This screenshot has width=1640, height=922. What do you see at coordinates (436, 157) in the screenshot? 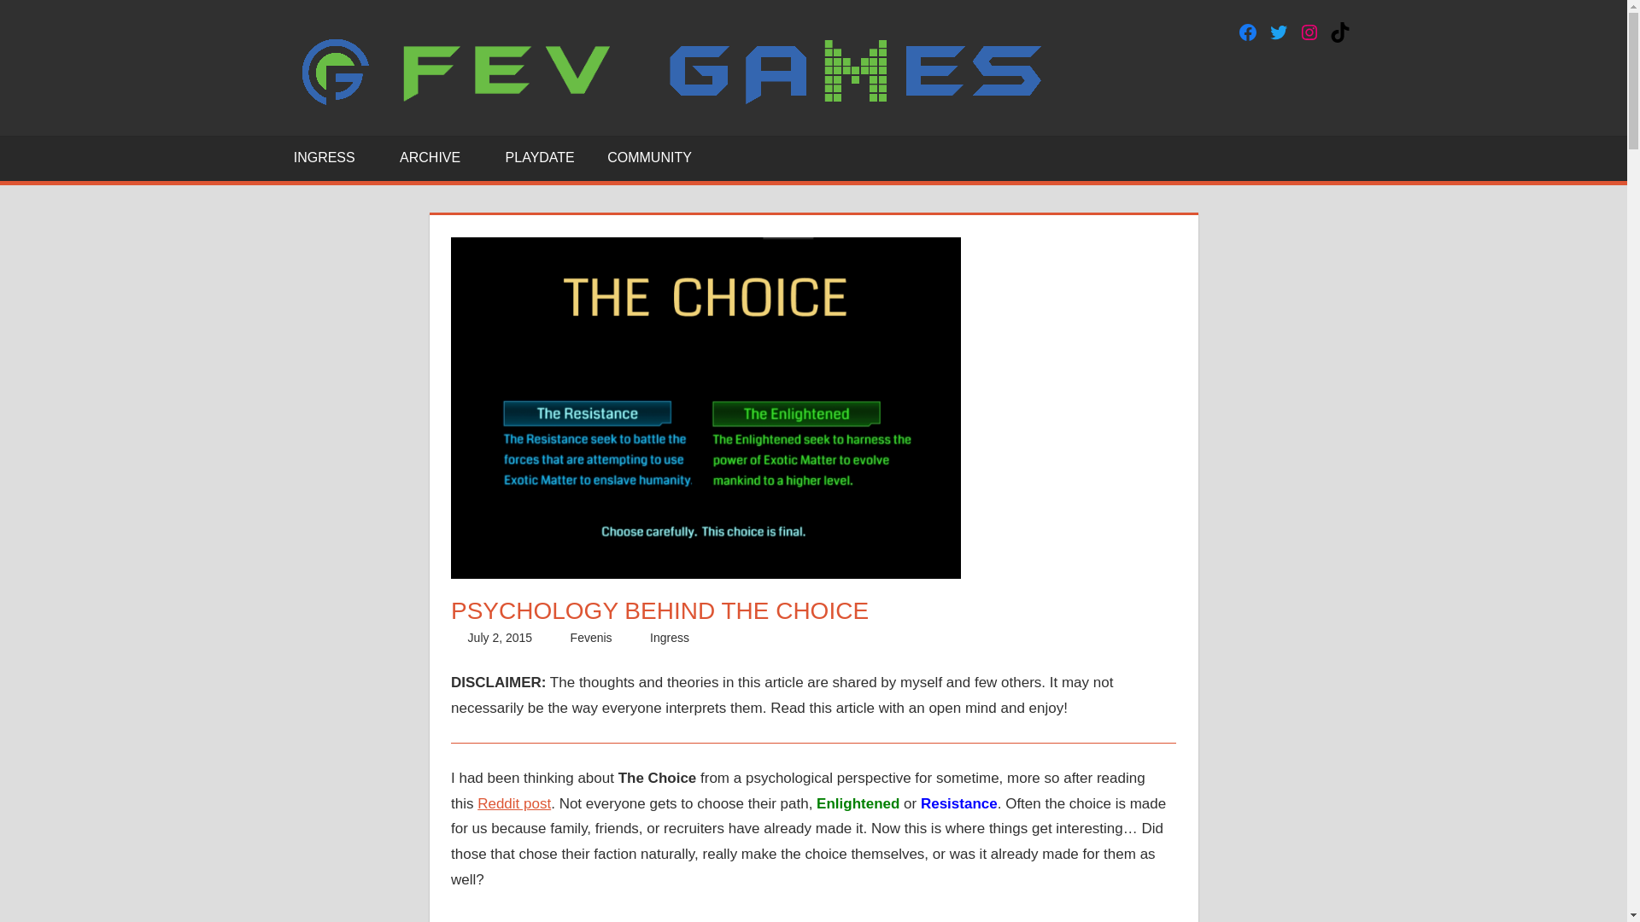
I see `ARCHIVE` at bounding box center [436, 157].